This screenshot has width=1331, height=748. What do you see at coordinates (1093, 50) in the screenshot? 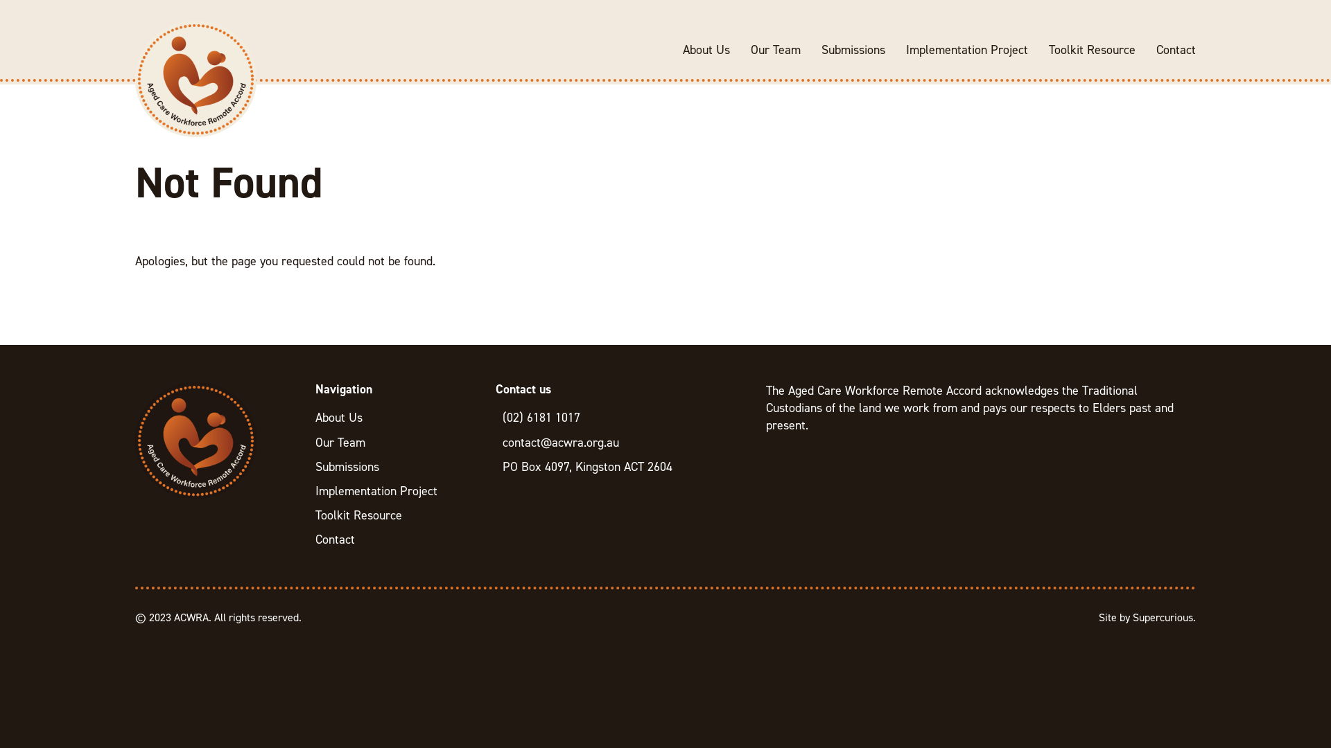
I see `Toolkit Resource` at bounding box center [1093, 50].